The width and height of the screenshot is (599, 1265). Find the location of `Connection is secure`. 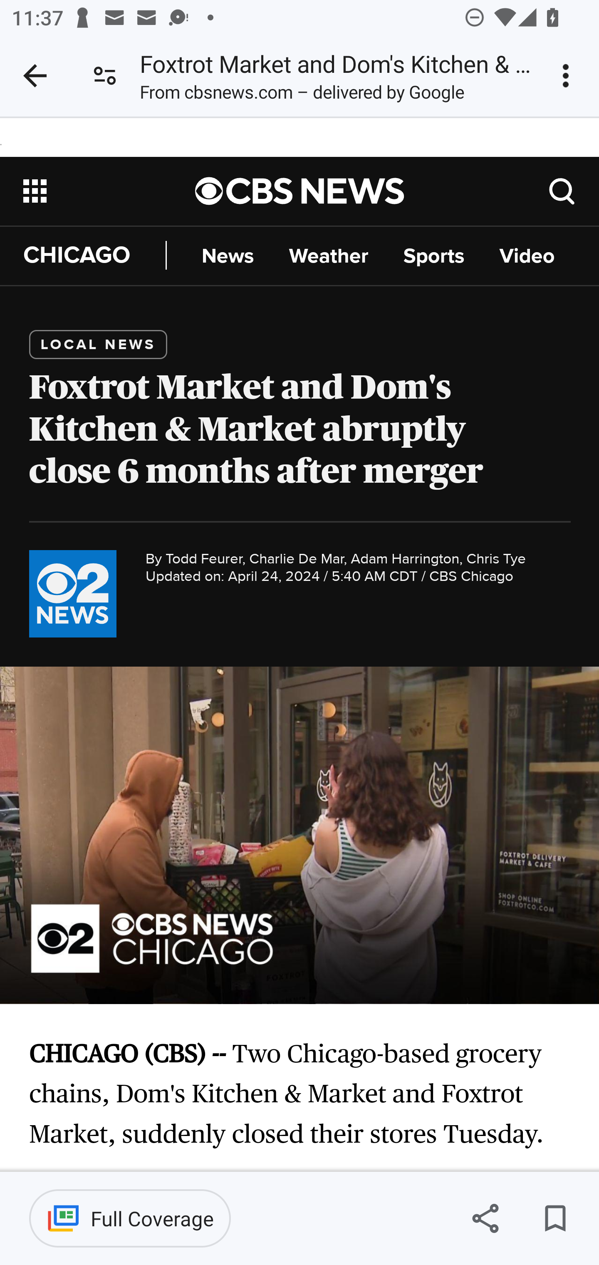

Connection is secure is located at coordinates (105, 76).